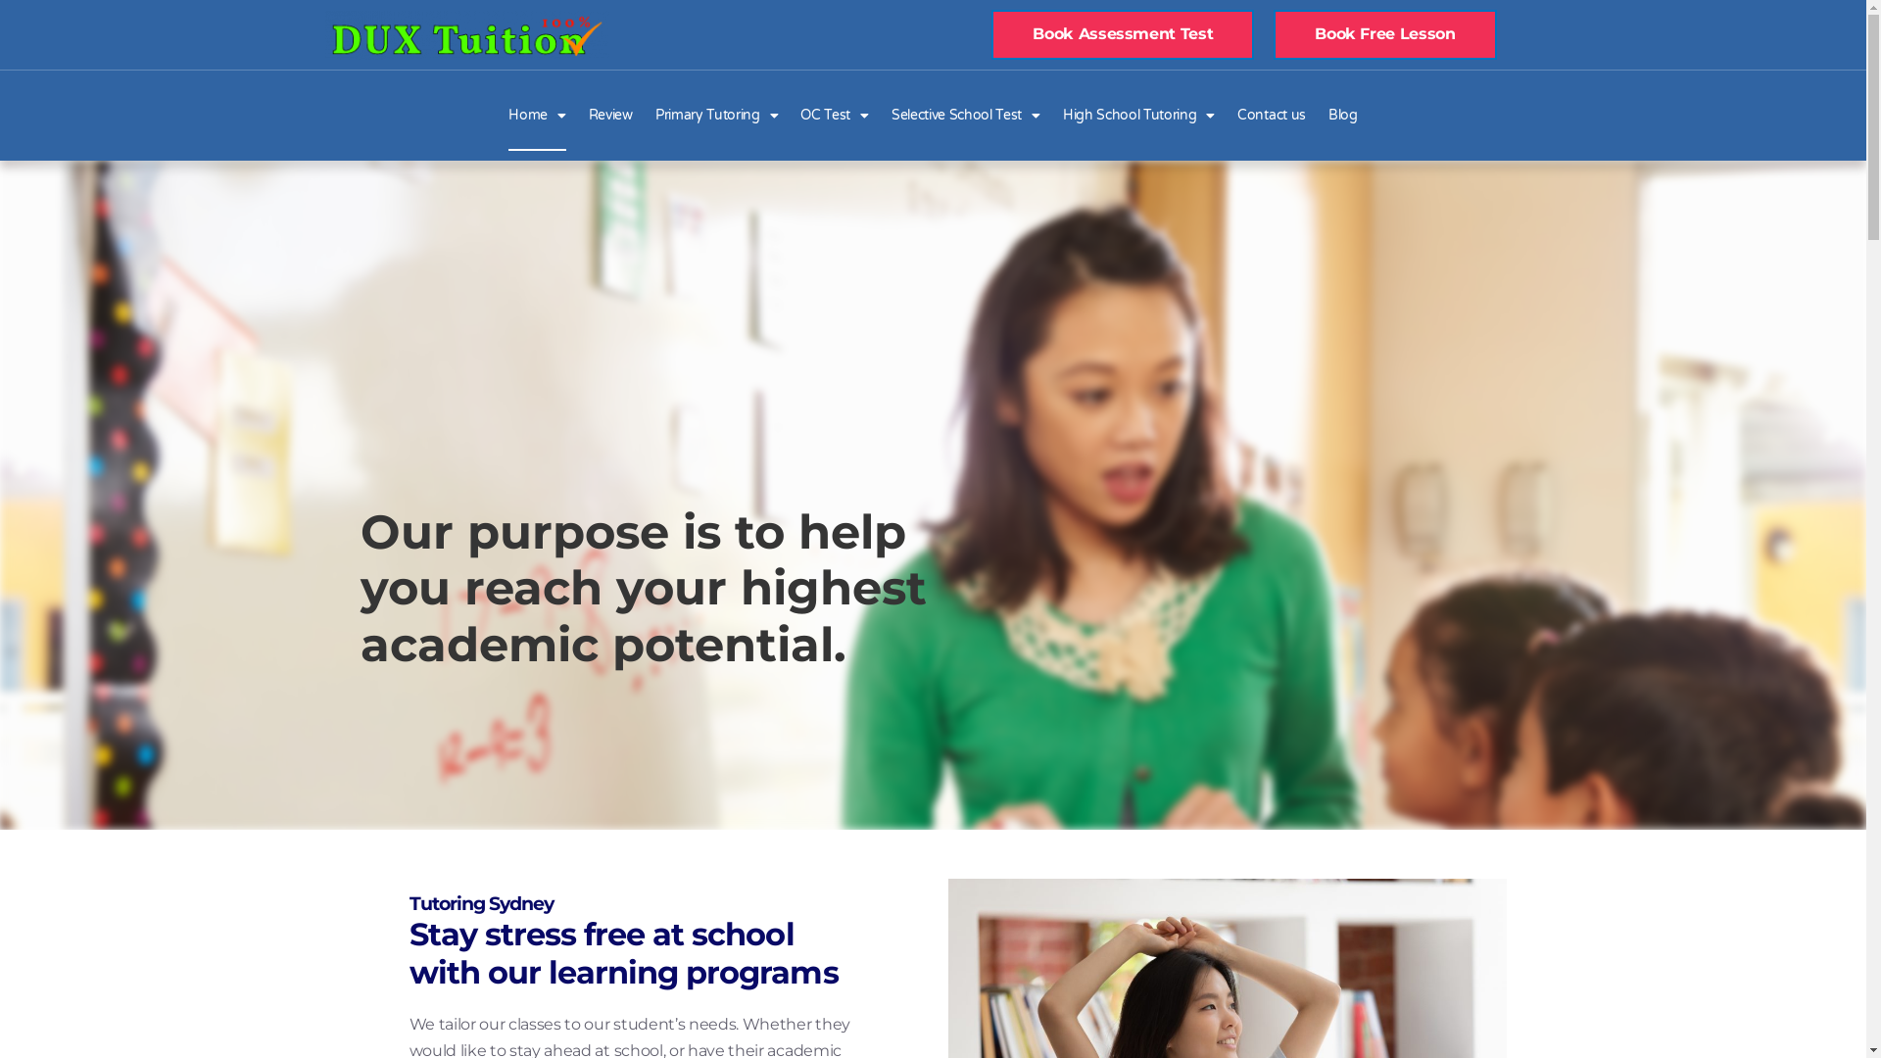 Image resolution: width=1881 pixels, height=1058 pixels. I want to click on Blog, so click(1343, 116).